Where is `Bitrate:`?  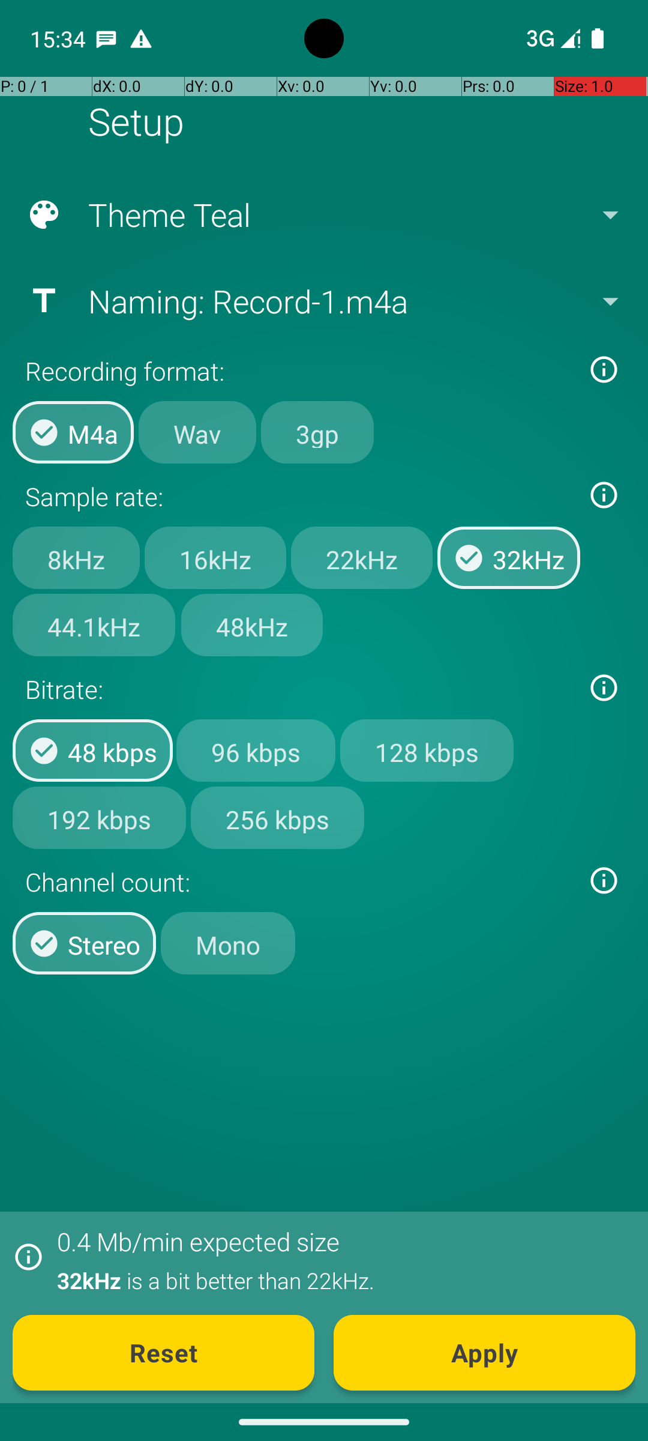 Bitrate: is located at coordinates (299, 689).